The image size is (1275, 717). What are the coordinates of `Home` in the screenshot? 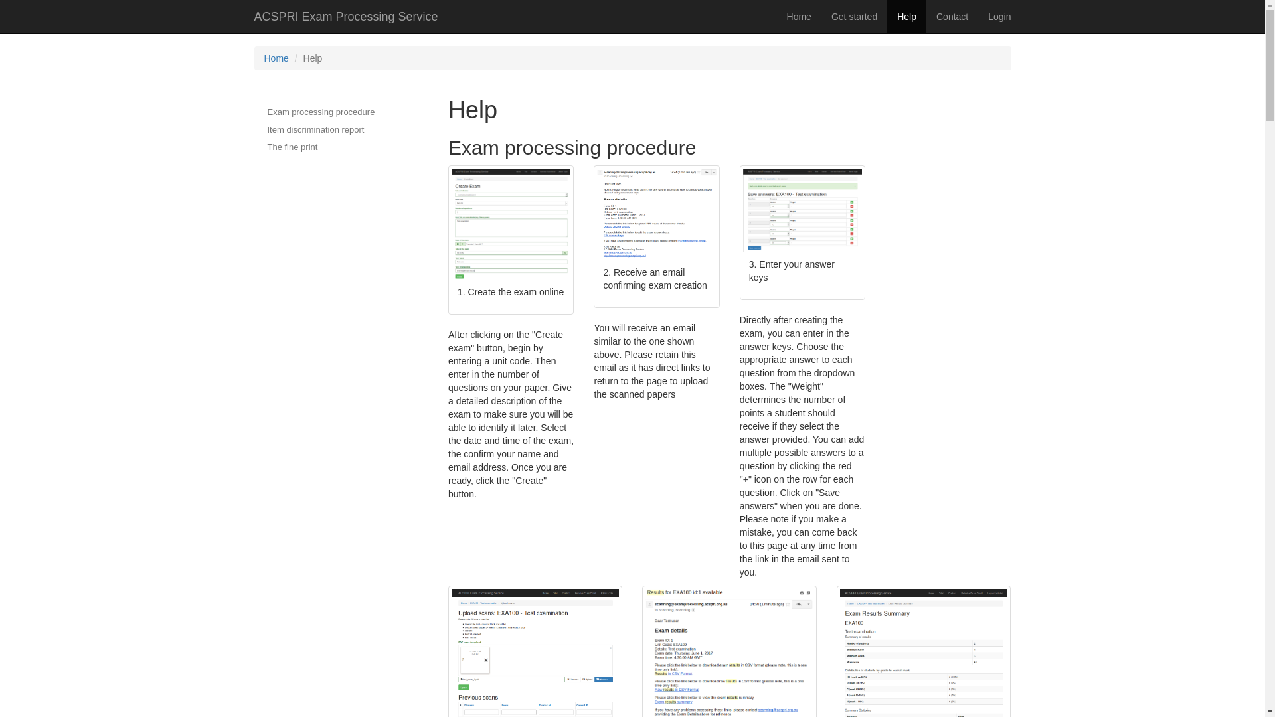 It's located at (800, 17).